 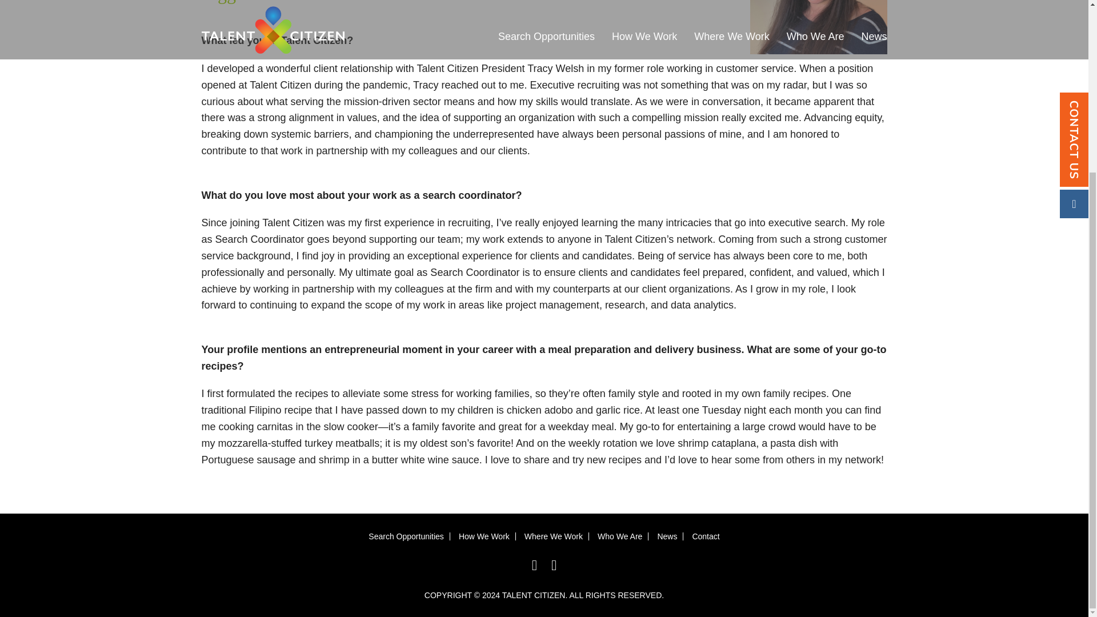 I want to click on Who We Are, so click(x=619, y=536).